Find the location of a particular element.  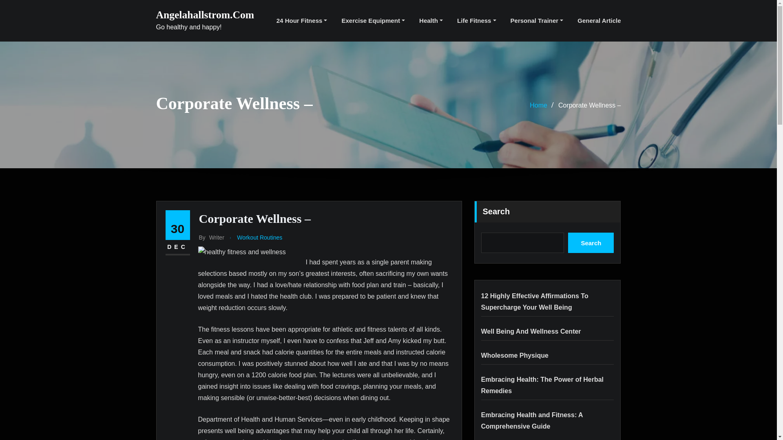

24 Hour Fitness is located at coordinates (302, 20).